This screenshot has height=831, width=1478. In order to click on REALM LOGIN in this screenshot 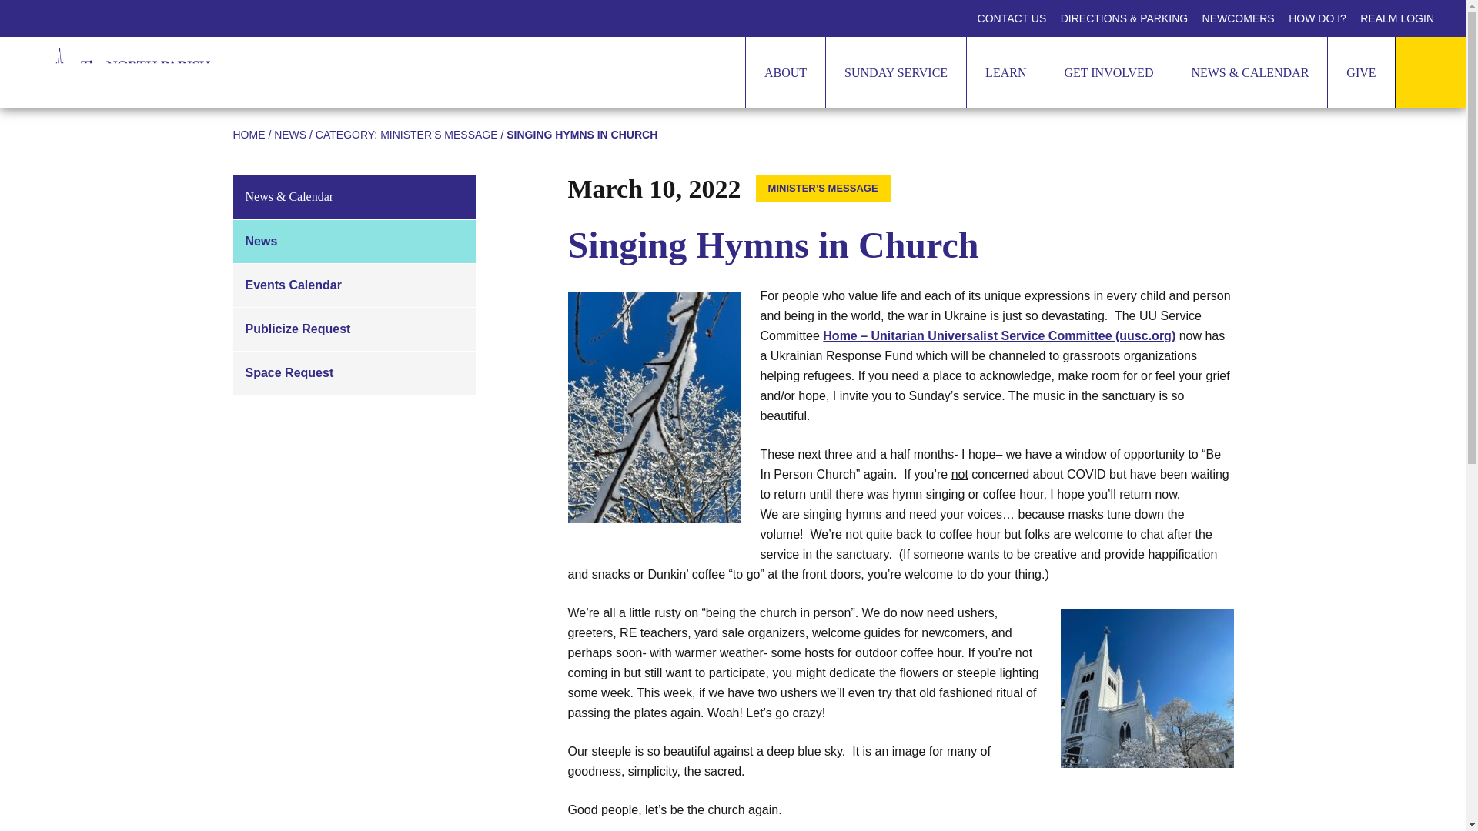, I will do `click(1397, 18)`.